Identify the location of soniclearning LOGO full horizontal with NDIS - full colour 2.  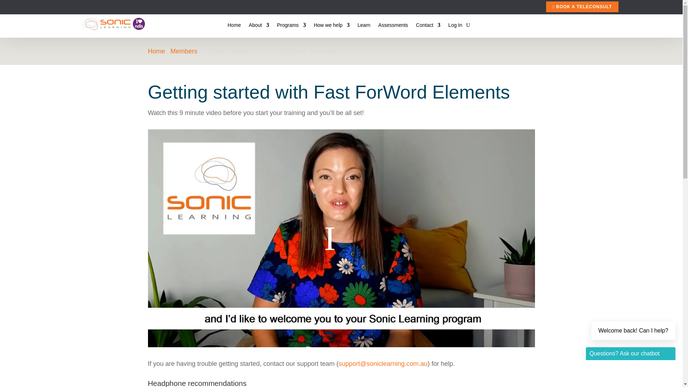
(114, 24).